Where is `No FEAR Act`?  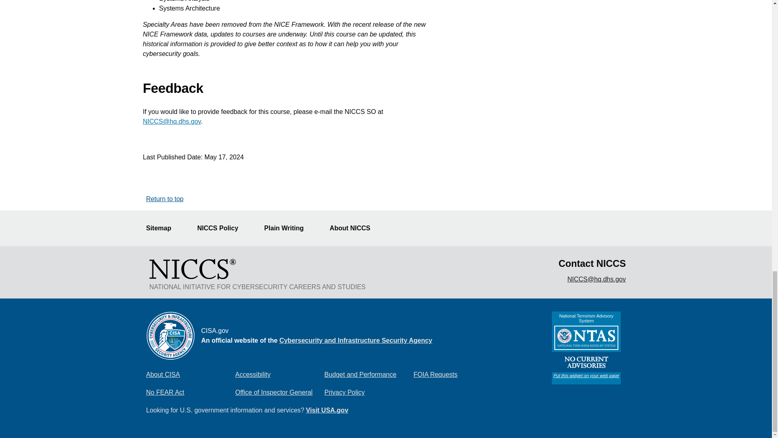
No FEAR Act is located at coordinates (190, 393).